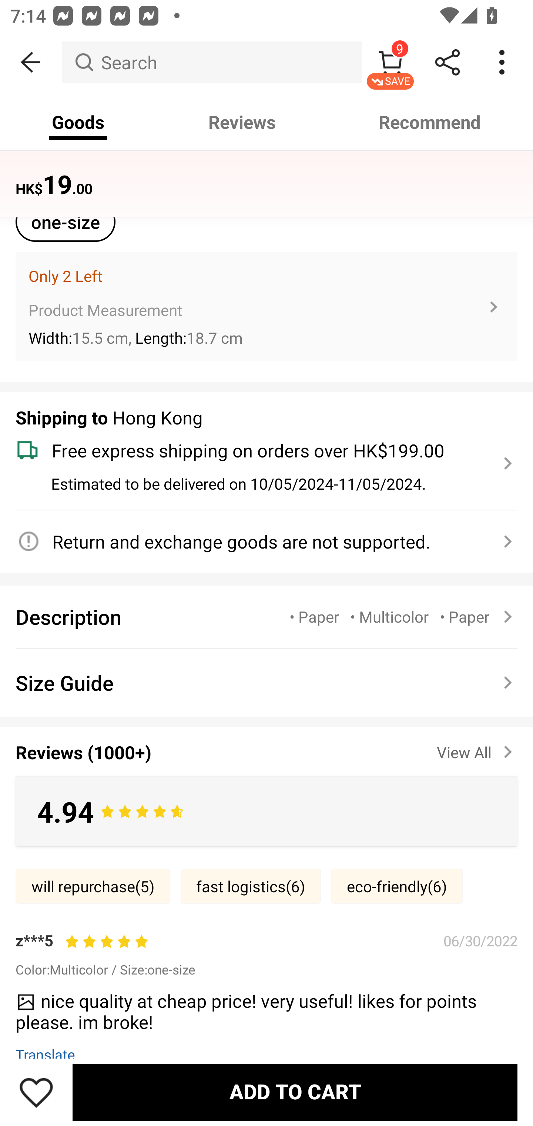  I want to click on Return and exchange goods are not supported., so click(258, 542).